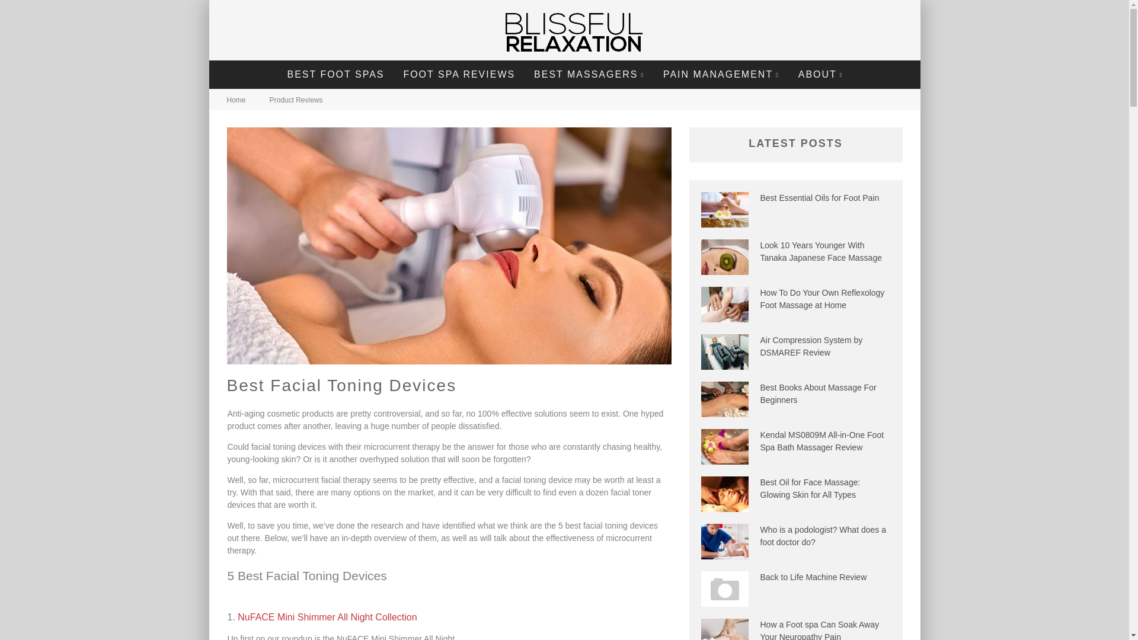  I want to click on ABOUT, so click(821, 75).